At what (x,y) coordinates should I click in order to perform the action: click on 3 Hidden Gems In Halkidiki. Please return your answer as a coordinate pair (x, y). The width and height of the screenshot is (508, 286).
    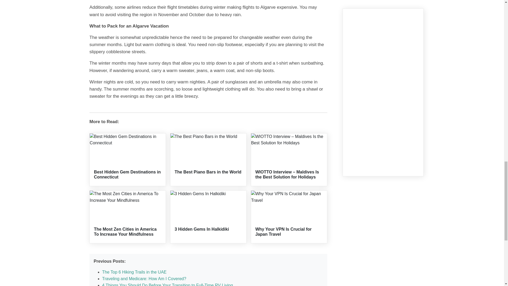
    Looking at the image, I should click on (202, 229).